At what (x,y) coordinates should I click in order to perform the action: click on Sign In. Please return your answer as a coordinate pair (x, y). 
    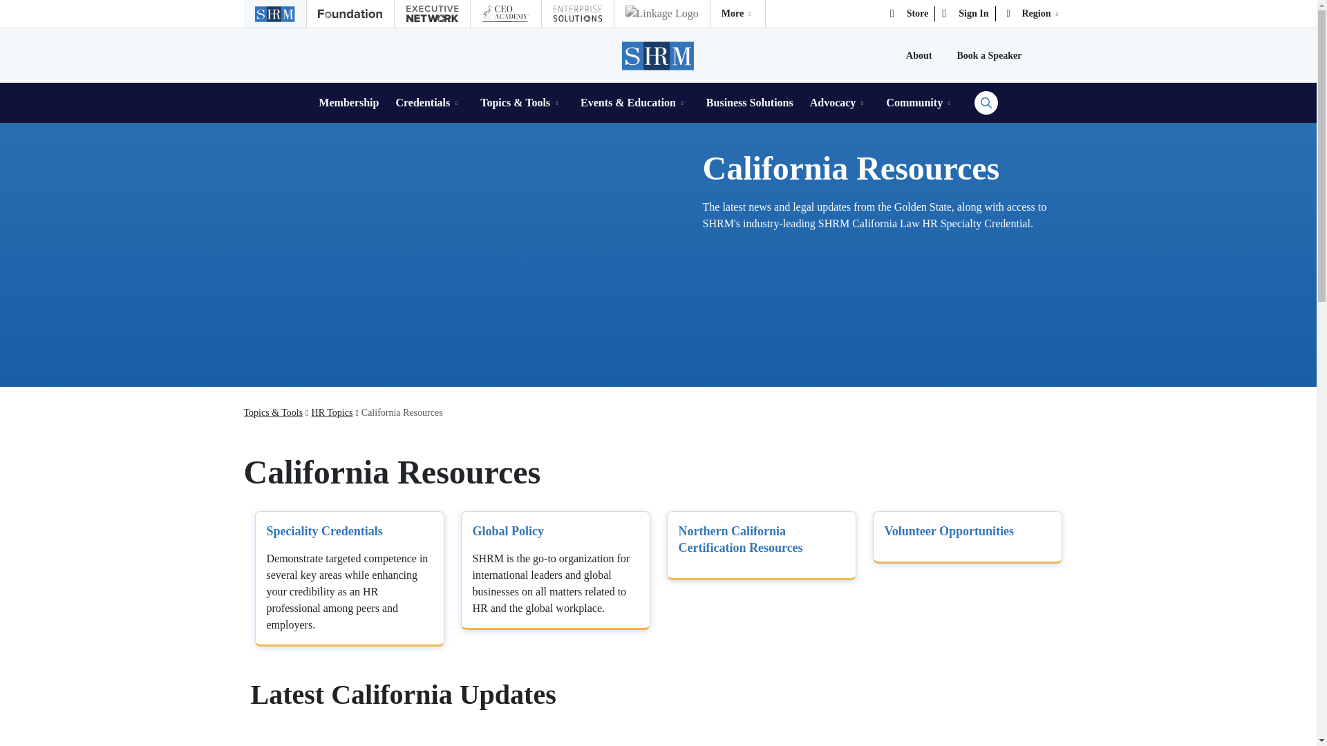
    Looking at the image, I should click on (965, 14).